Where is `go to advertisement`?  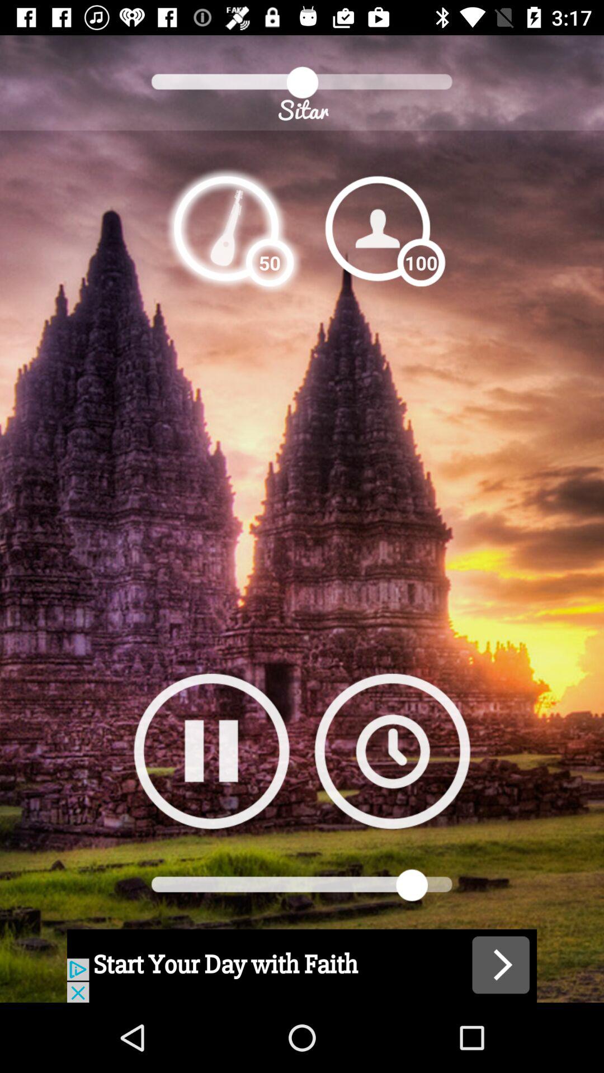
go to advertisement is located at coordinates (302, 966).